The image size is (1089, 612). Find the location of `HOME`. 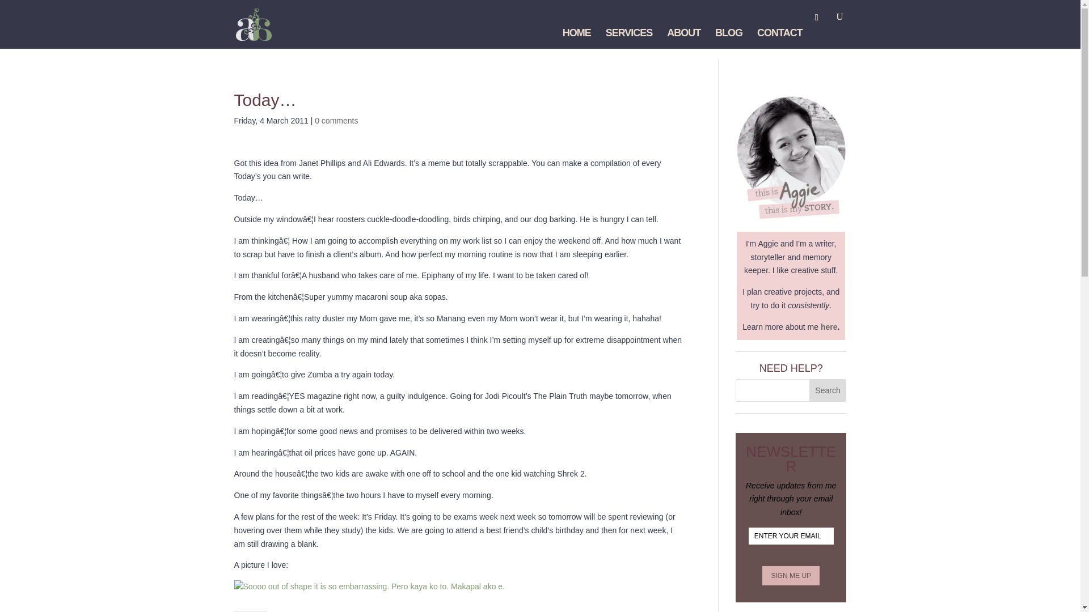

HOME is located at coordinates (577, 39).